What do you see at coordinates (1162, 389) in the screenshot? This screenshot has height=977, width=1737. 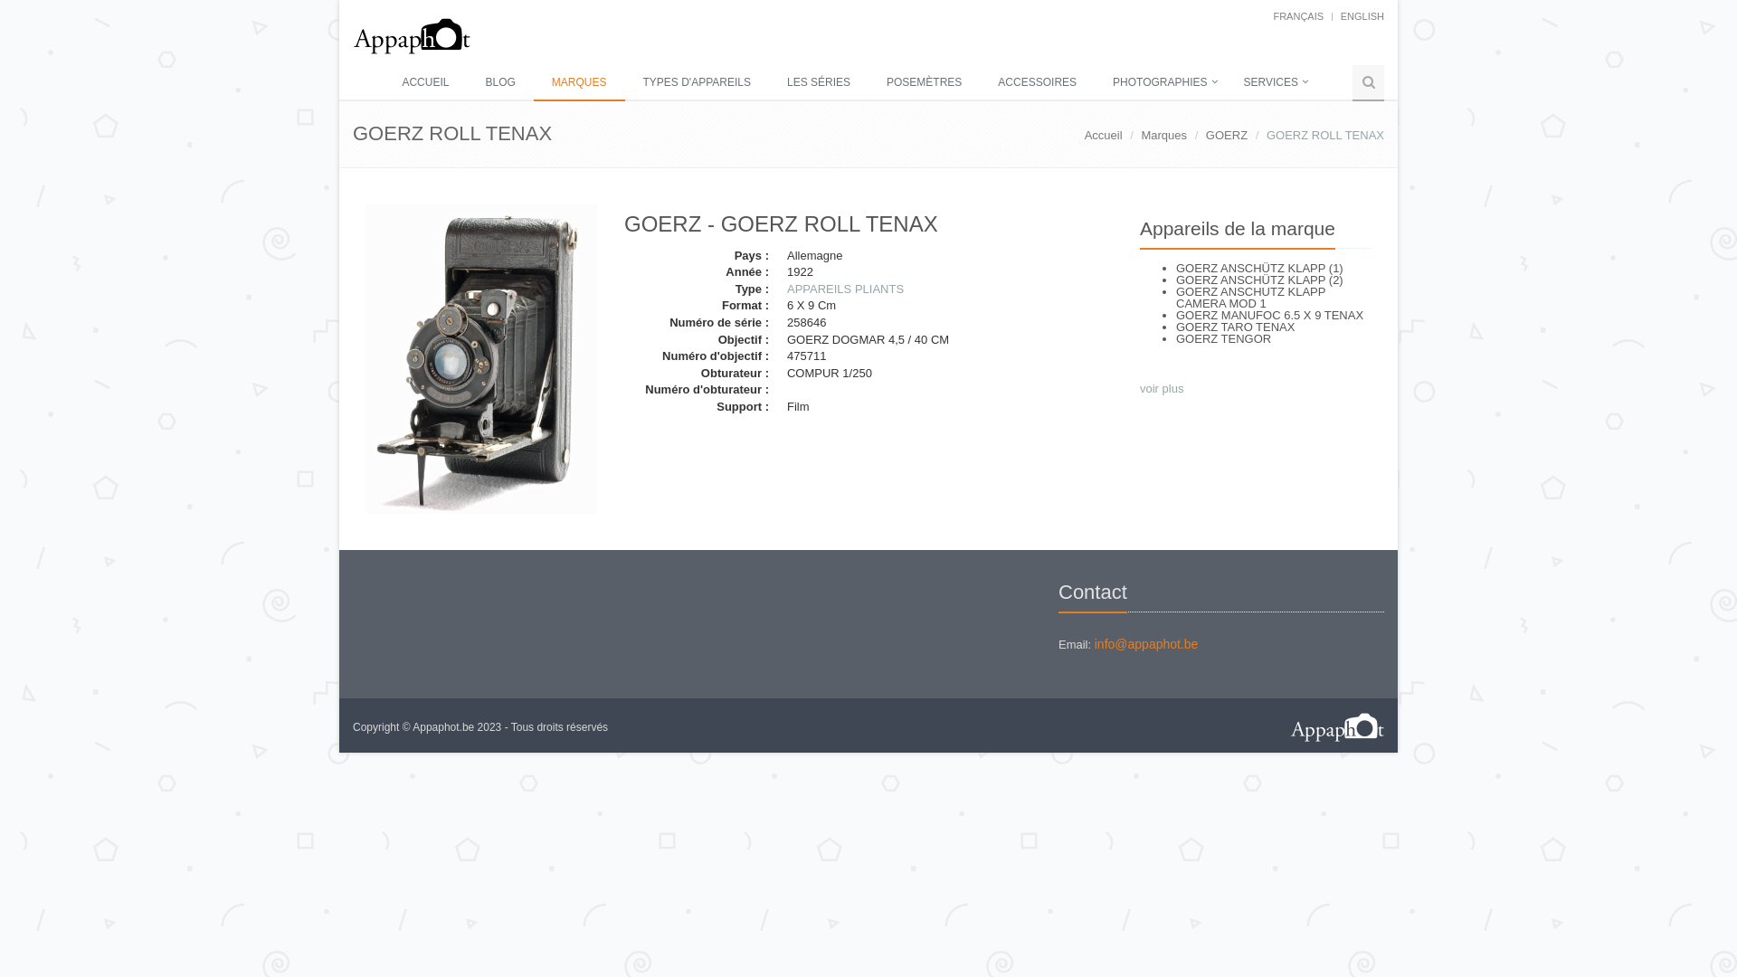 I see `voir plus` at bounding box center [1162, 389].